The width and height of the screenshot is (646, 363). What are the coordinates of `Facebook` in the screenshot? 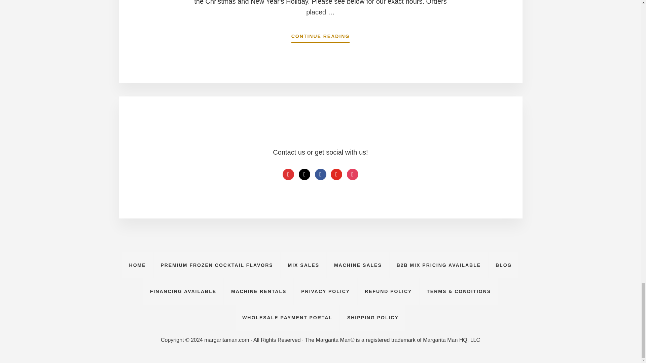 It's located at (320, 174).